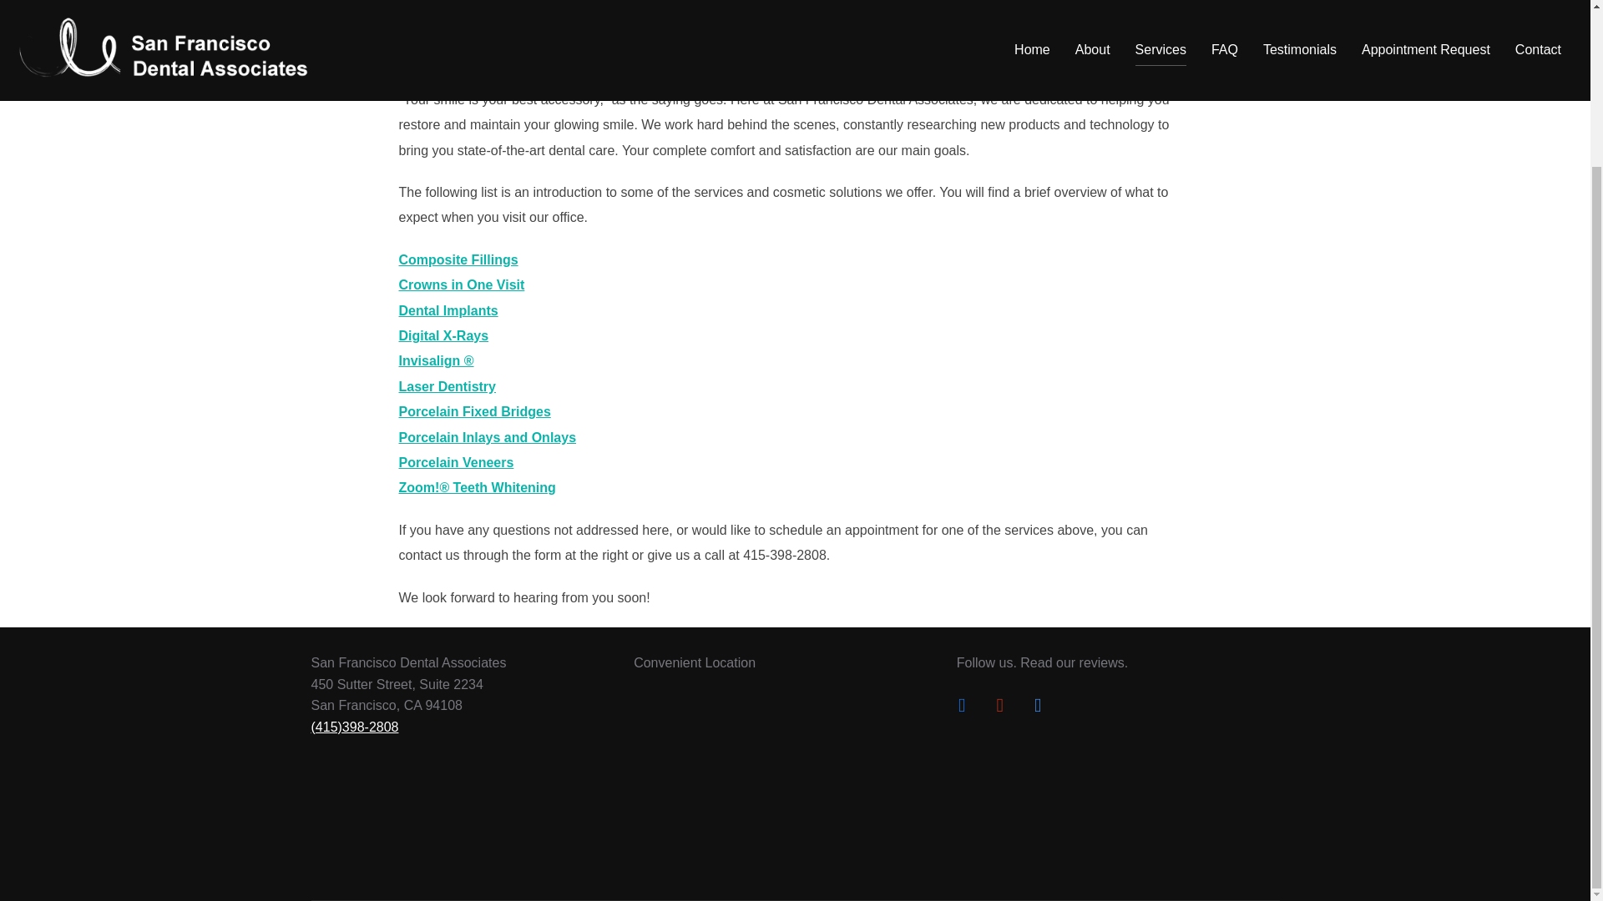 The width and height of the screenshot is (1603, 901). What do you see at coordinates (458, 259) in the screenshot?
I see `Composite Fillings` at bounding box center [458, 259].